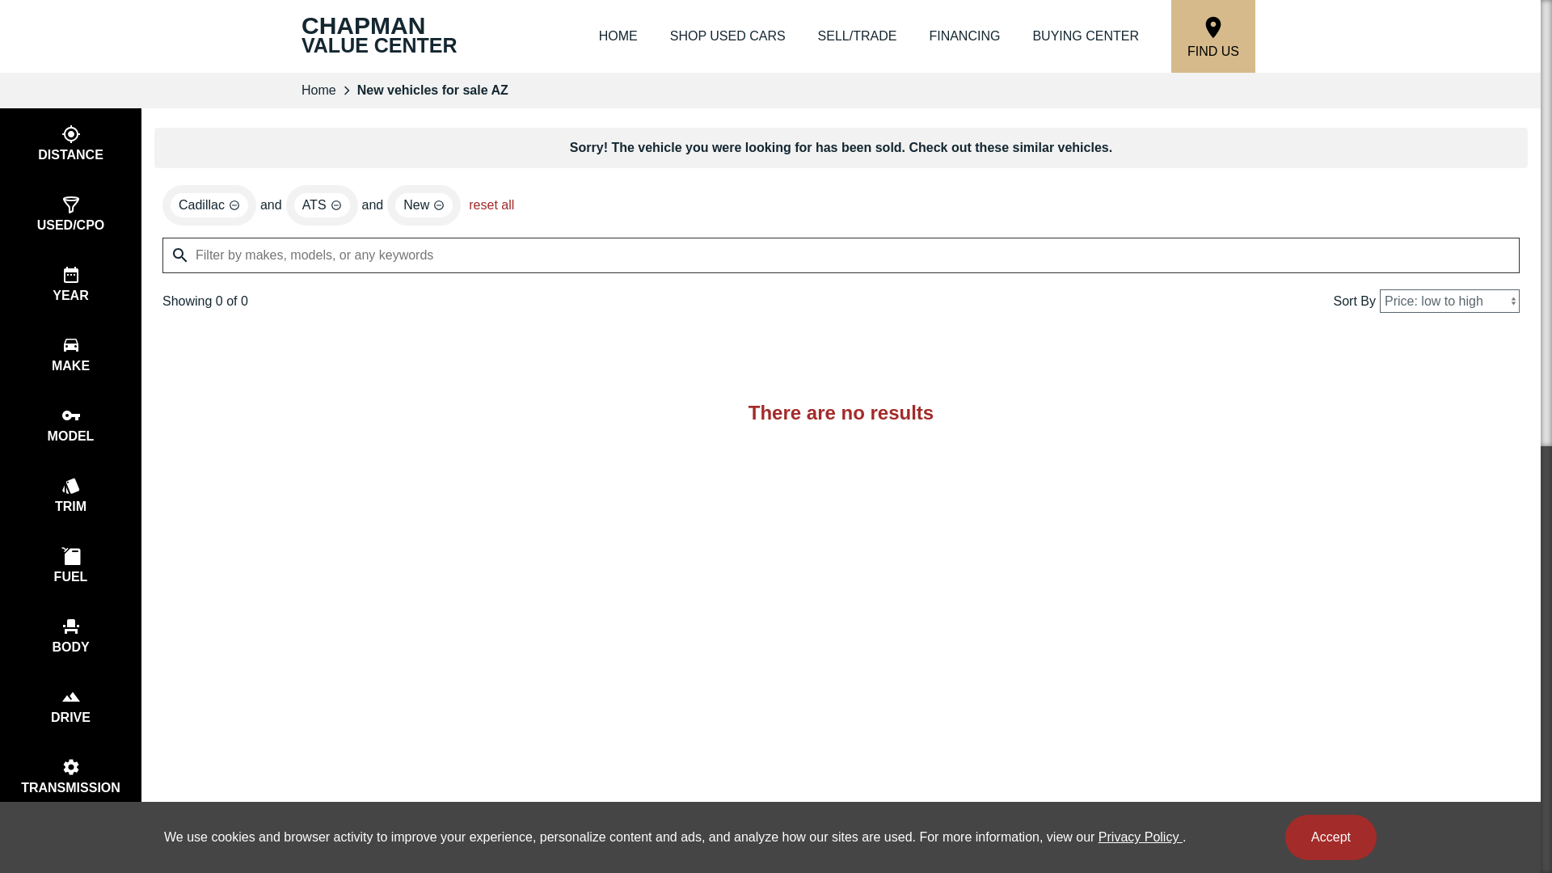  Describe the element at coordinates (70, 565) in the screenshot. I see `ATS` at that location.